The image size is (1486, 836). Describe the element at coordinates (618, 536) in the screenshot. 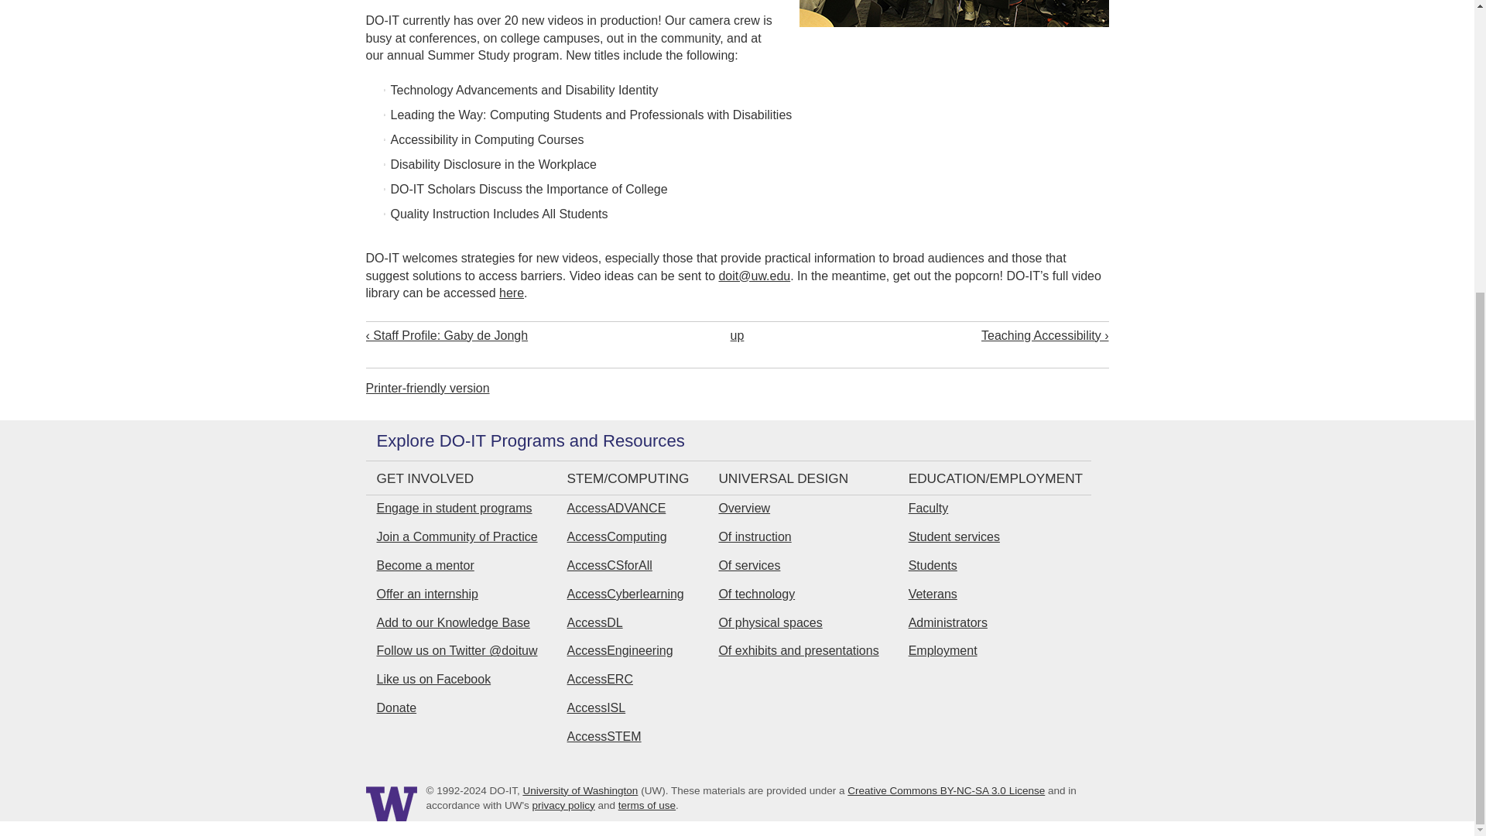

I see `AccessComputing` at that location.